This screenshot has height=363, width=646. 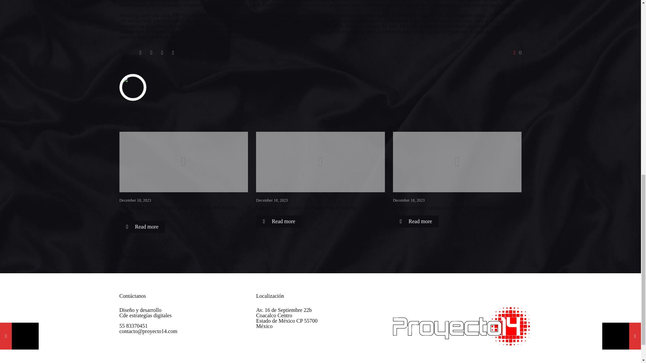 What do you see at coordinates (142, 227) in the screenshot?
I see `Read more` at bounding box center [142, 227].